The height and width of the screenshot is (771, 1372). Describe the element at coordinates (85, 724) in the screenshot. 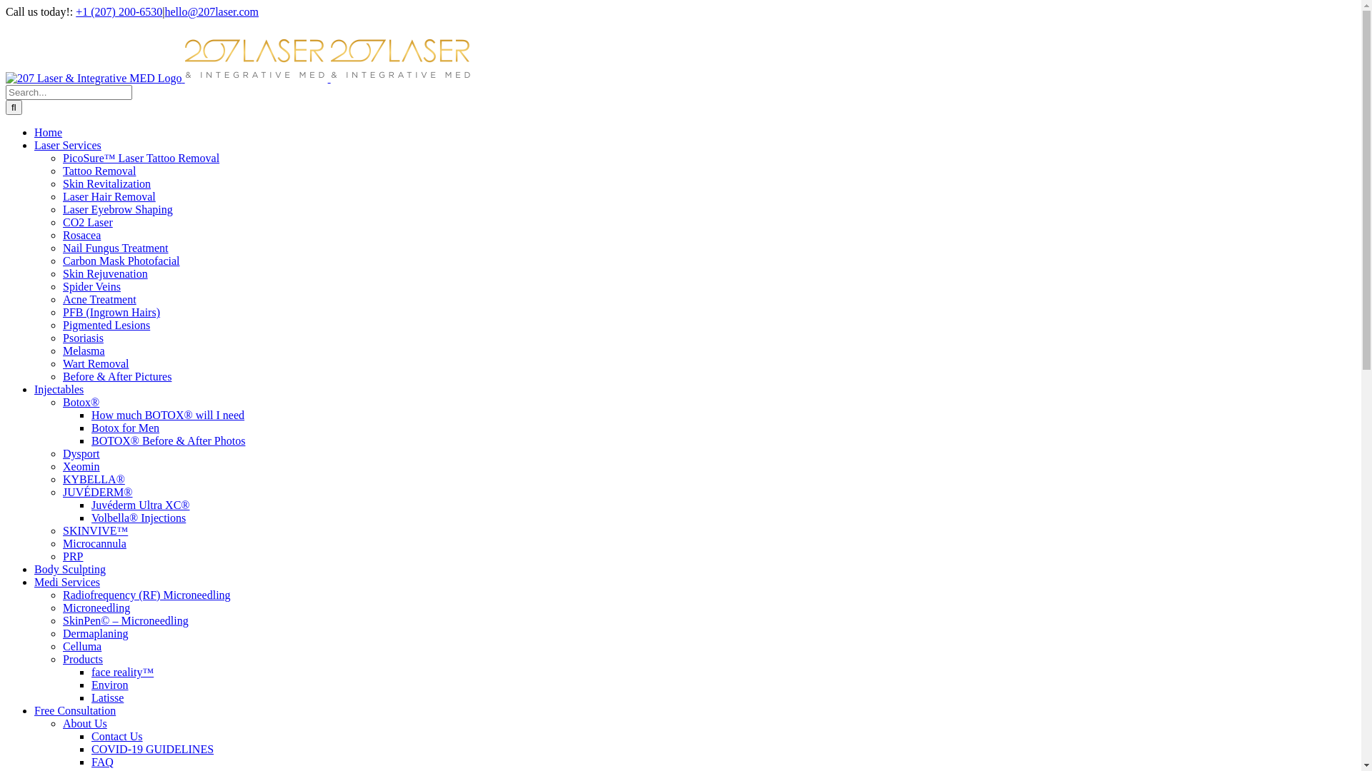

I see `About Us` at that location.